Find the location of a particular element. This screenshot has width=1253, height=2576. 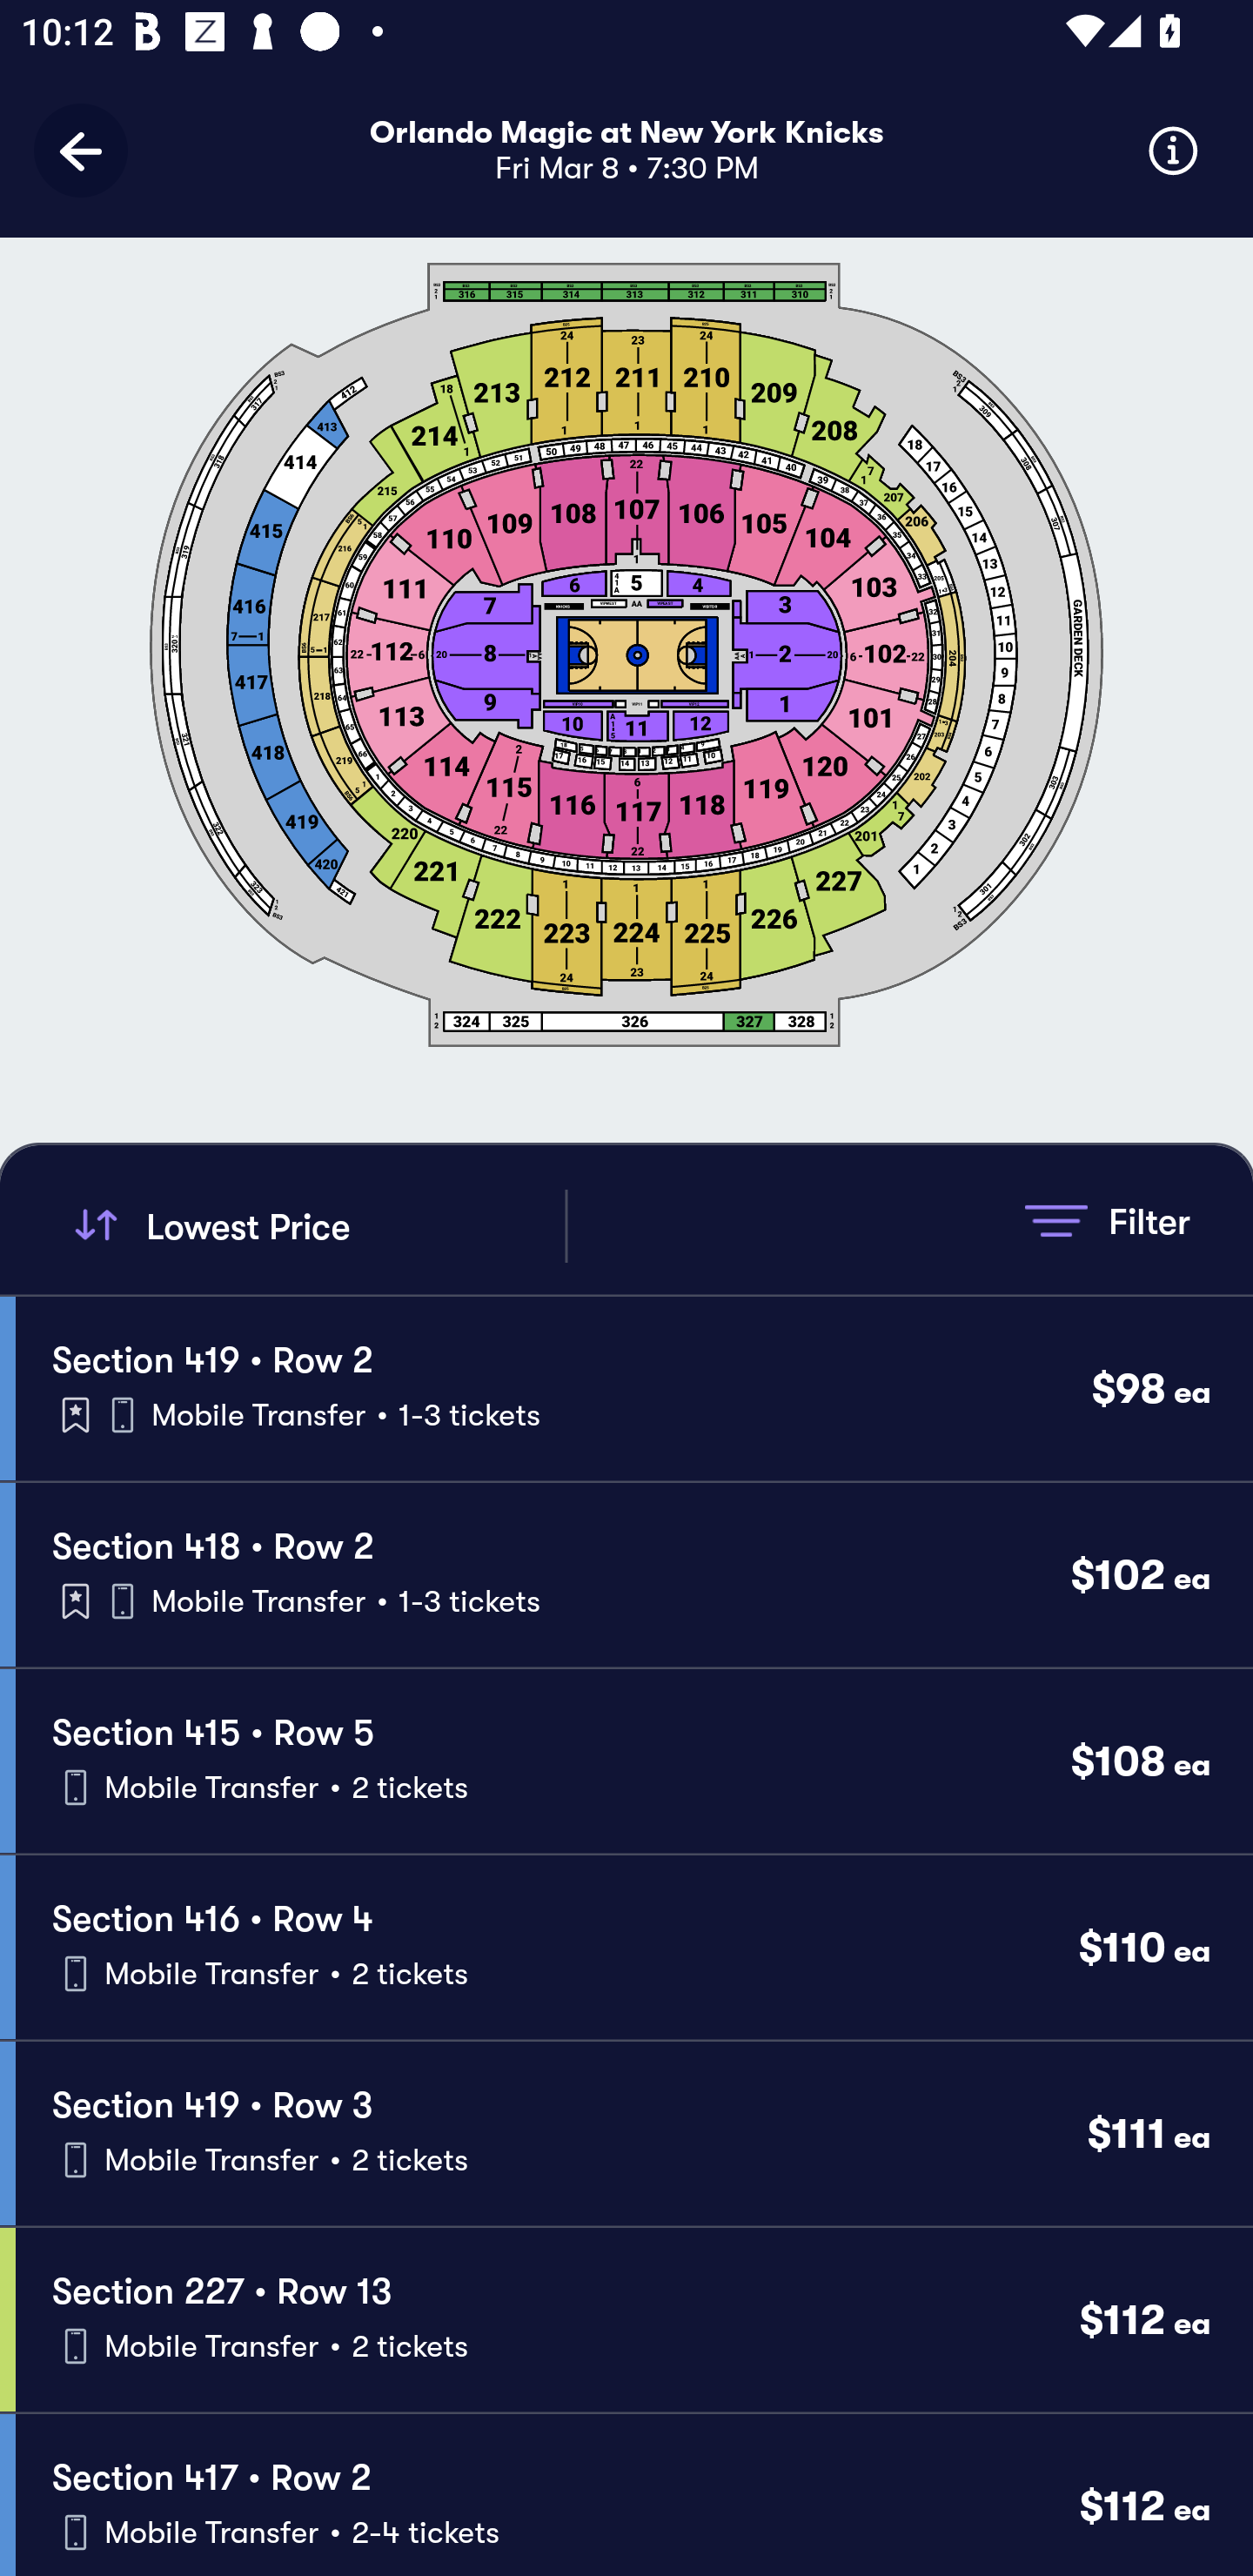

Filter is located at coordinates (1107, 1220).